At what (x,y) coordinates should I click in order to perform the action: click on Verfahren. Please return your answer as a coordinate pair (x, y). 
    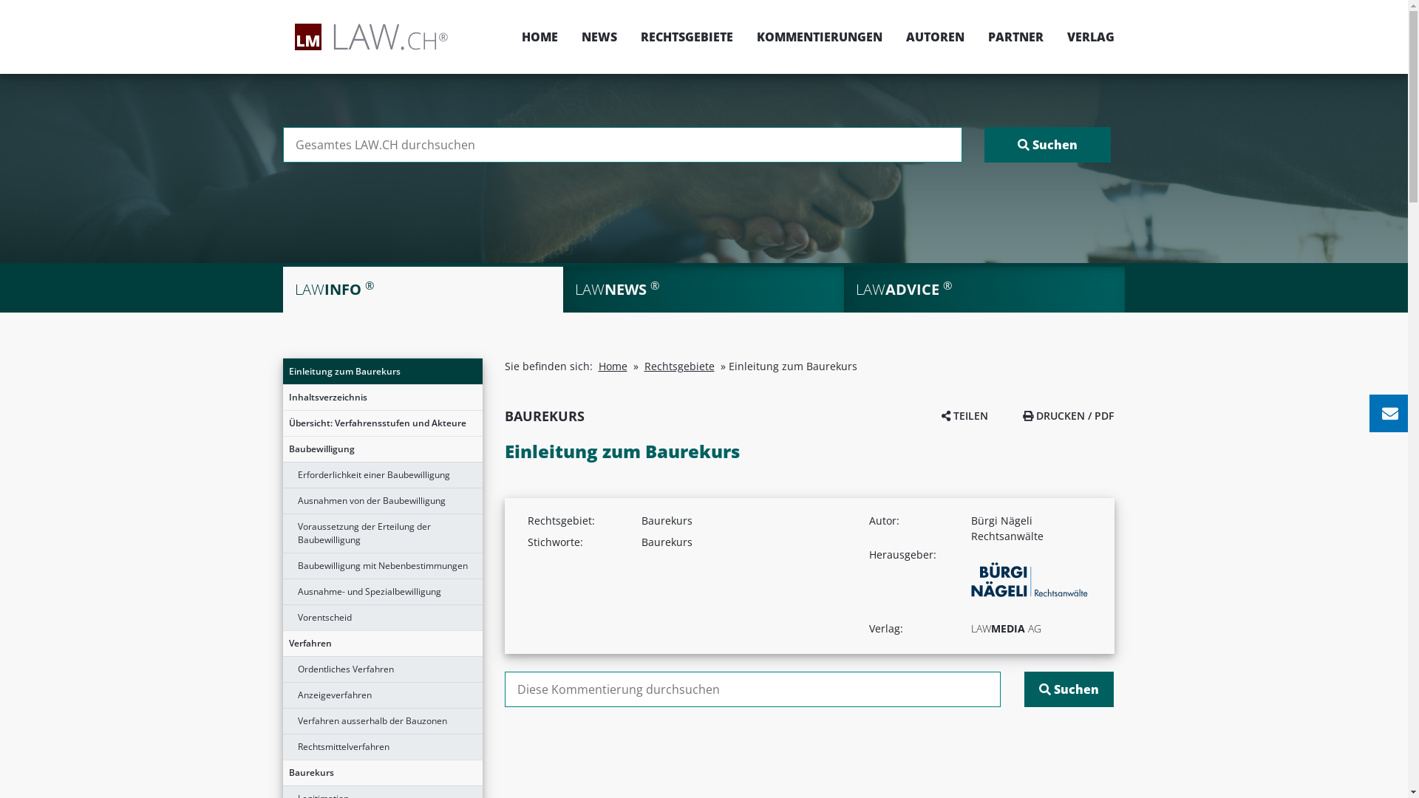
    Looking at the image, I should click on (382, 644).